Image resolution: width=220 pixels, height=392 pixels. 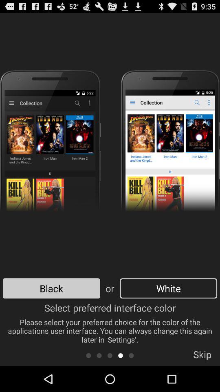 What do you see at coordinates (131, 355) in the screenshot?
I see `launch icon next to skip` at bounding box center [131, 355].